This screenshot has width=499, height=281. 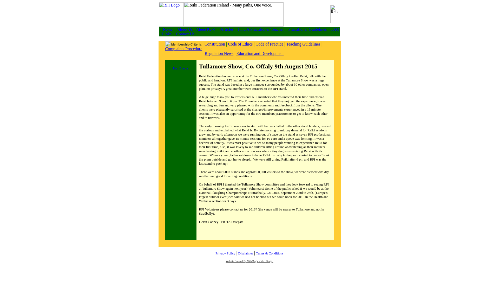 What do you see at coordinates (269, 44) in the screenshot?
I see `Code of Practice` at bounding box center [269, 44].